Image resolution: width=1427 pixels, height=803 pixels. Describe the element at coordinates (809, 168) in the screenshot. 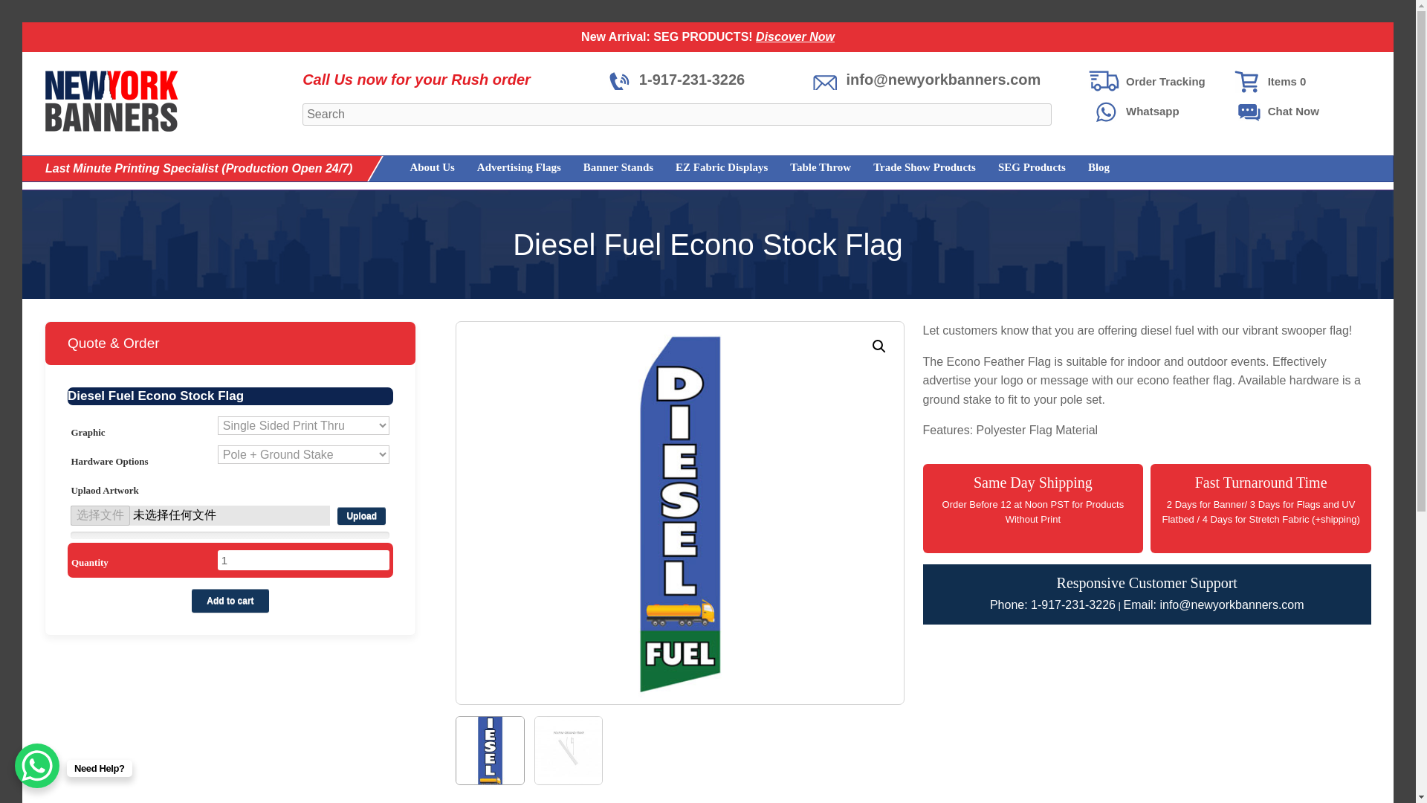

I see `Table Throw` at that location.